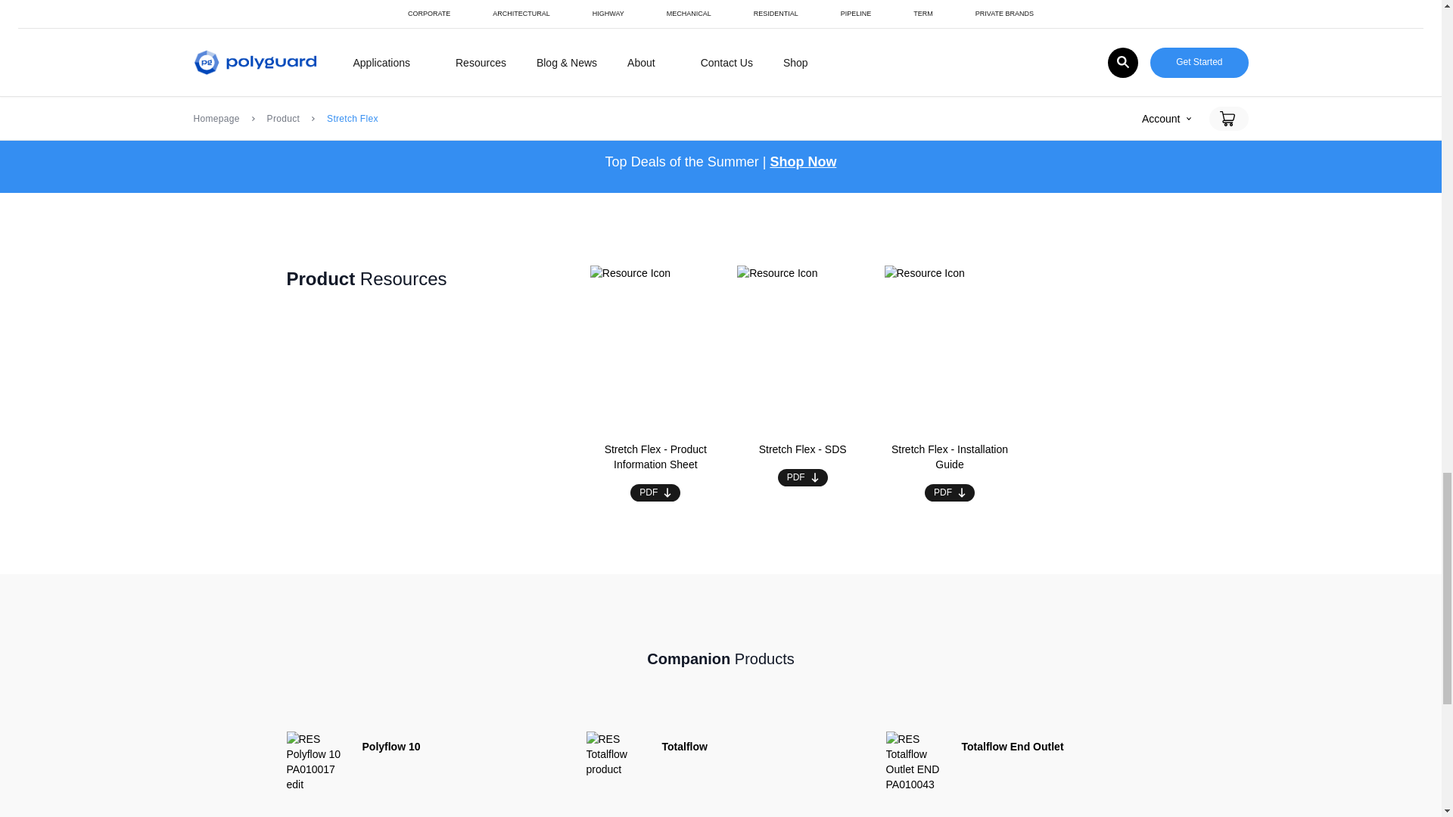  I want to click on Download RES PIS Stretch Flex, so click(655, 493).